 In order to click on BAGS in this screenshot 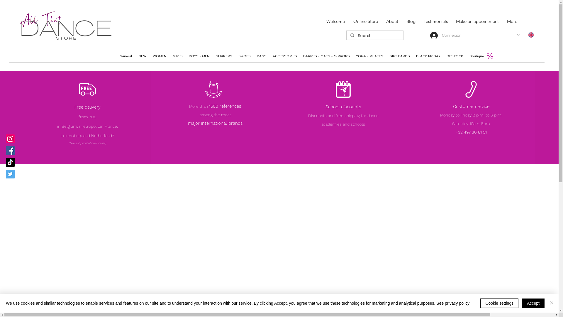, I will do `click(262, 56)`.